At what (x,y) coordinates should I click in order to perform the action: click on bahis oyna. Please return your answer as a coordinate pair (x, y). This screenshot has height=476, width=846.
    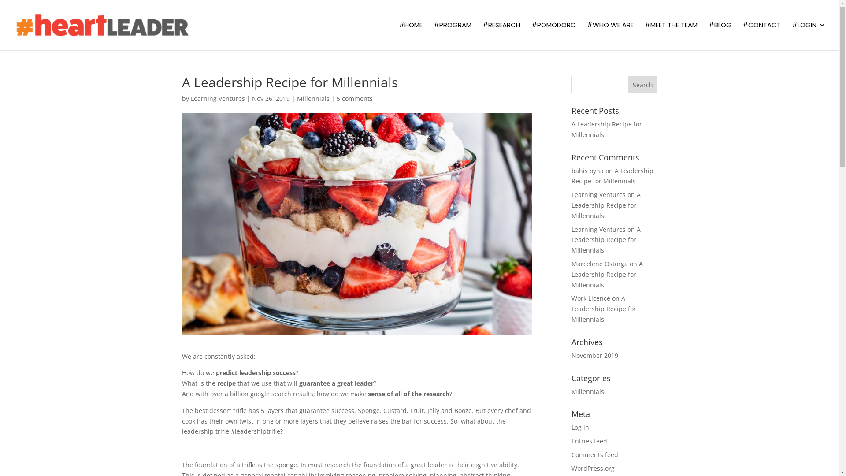
    Looking at the image, I should click on (588, 171).